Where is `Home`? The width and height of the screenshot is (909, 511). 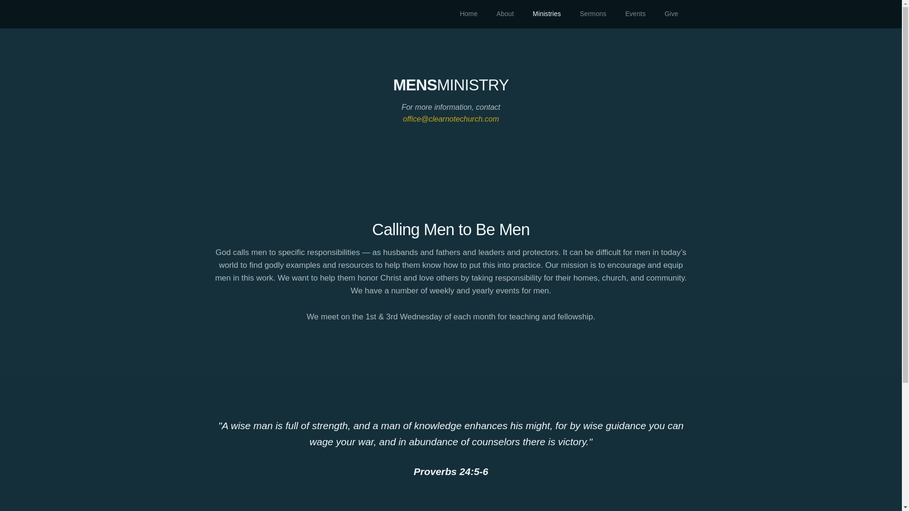 Home is located at coordinates (469, 14).